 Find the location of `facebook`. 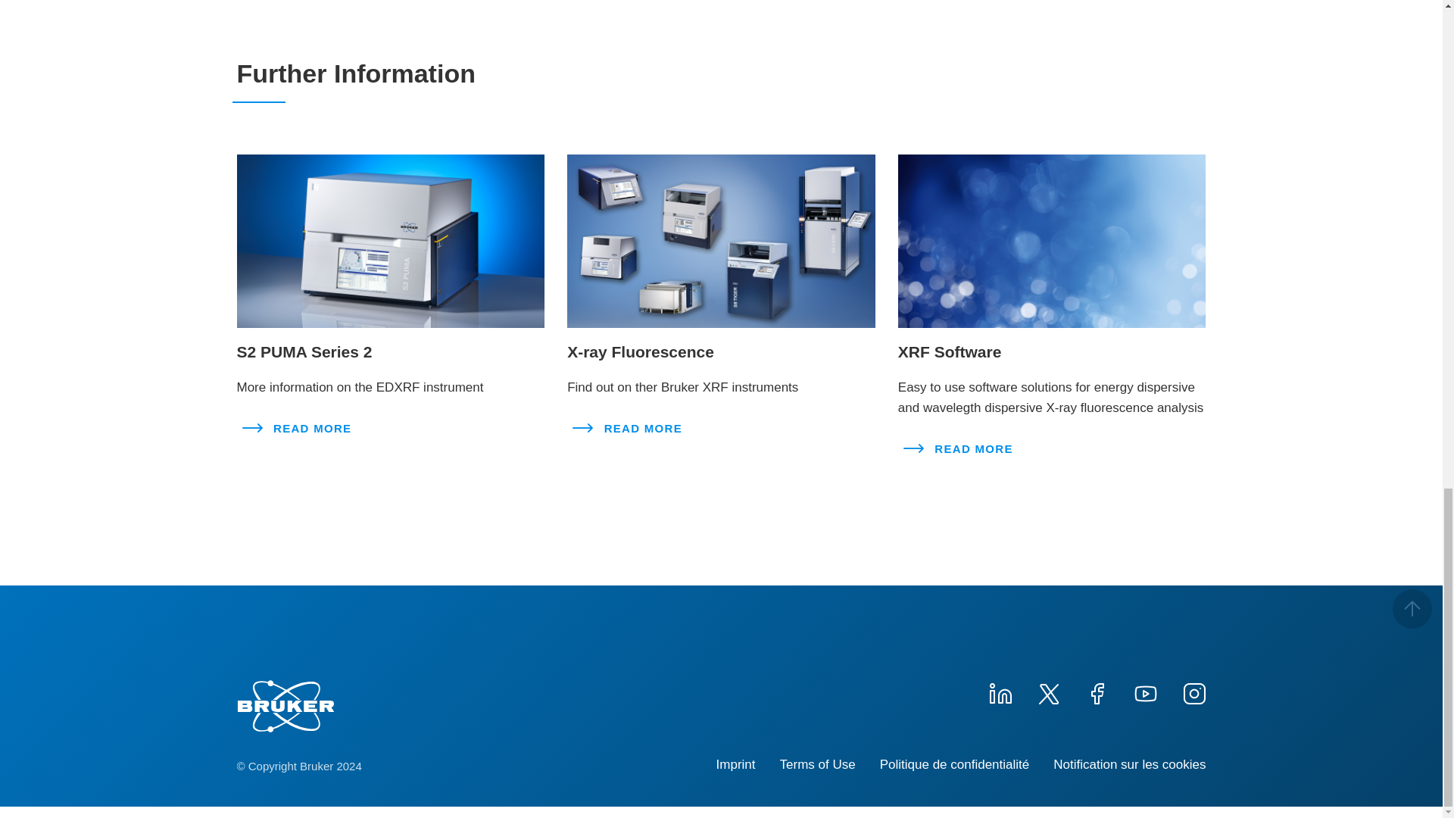

facebook is located at coordinates (1097, 692).